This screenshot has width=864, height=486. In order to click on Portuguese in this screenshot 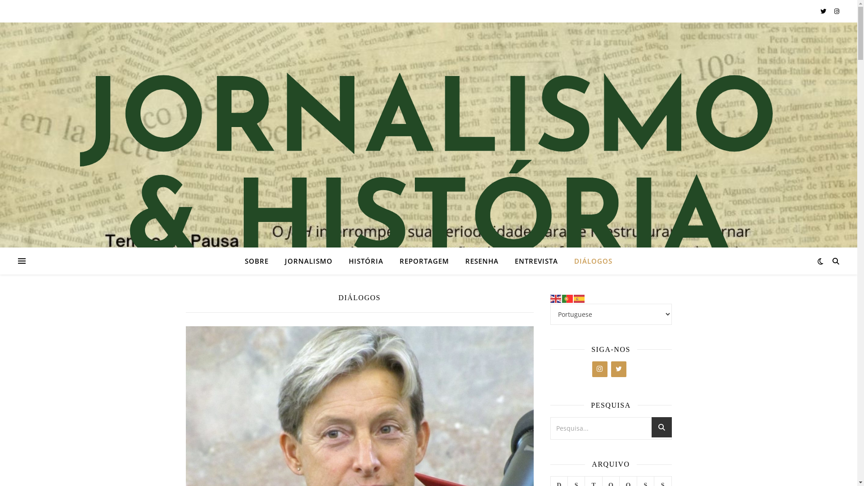, I will do `click(567, 298)`.